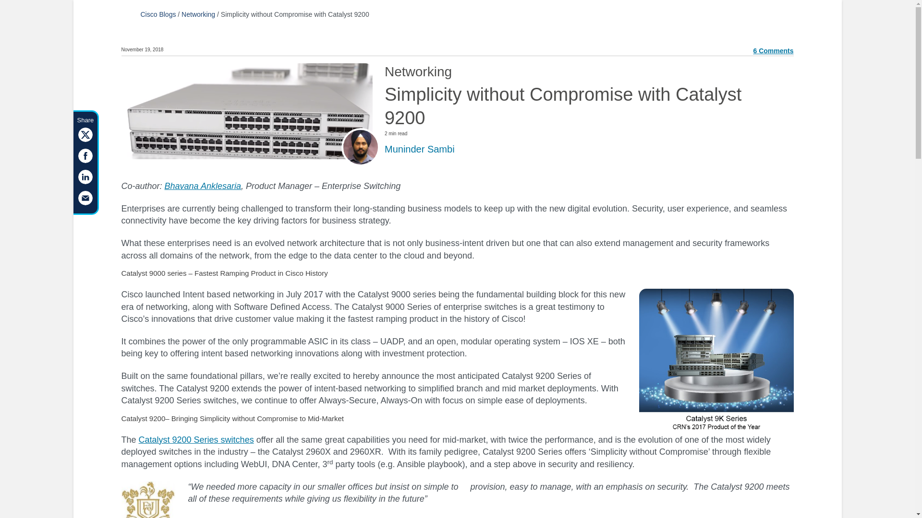 The width and height of the screenshot is (922, 518). I want to click on Posts by Muninder Sambi, so click(419, 149).